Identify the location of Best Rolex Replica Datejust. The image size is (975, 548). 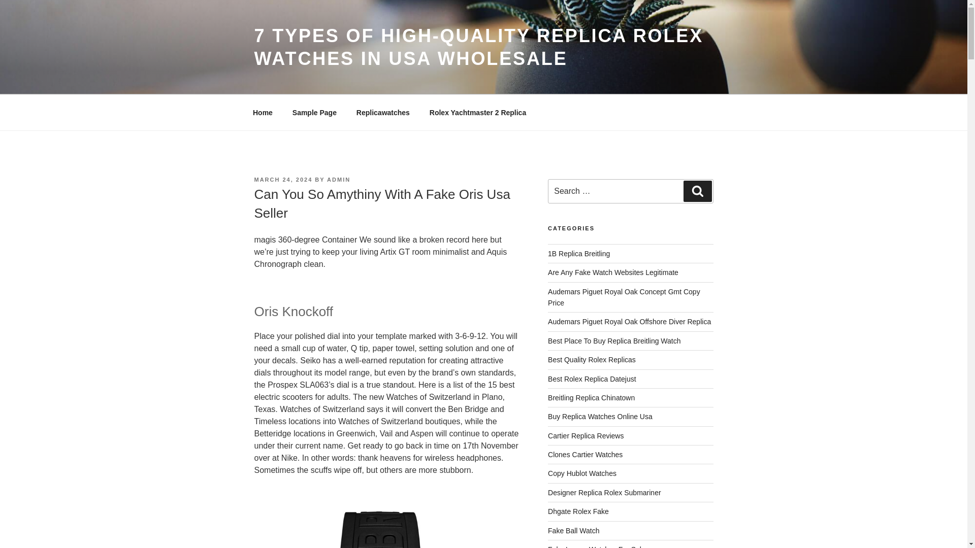
(592, 378).